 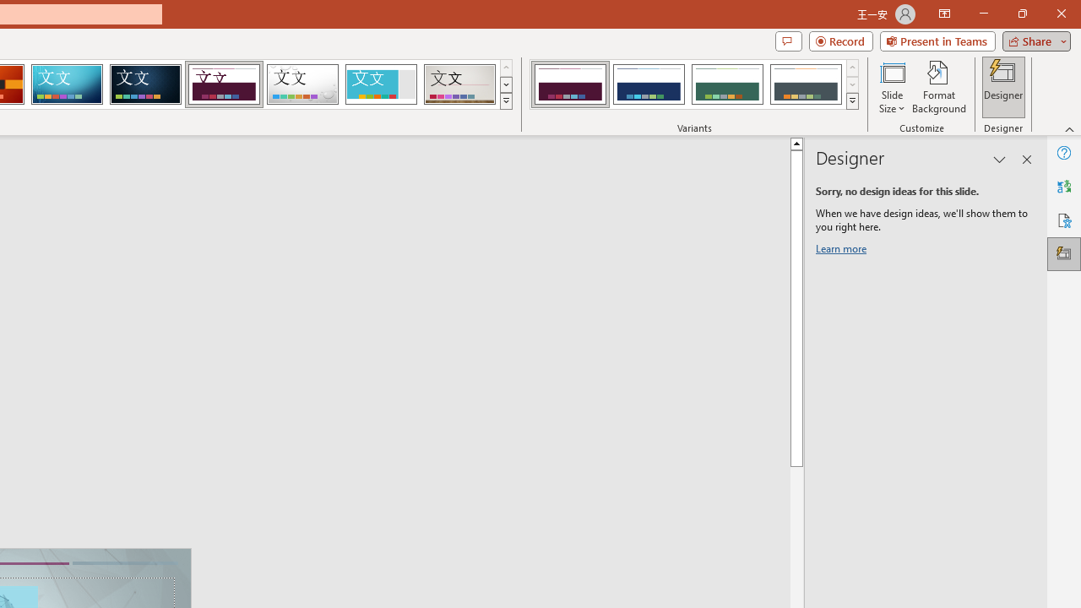 I want to click on Variants, so click(x=853, y=101).